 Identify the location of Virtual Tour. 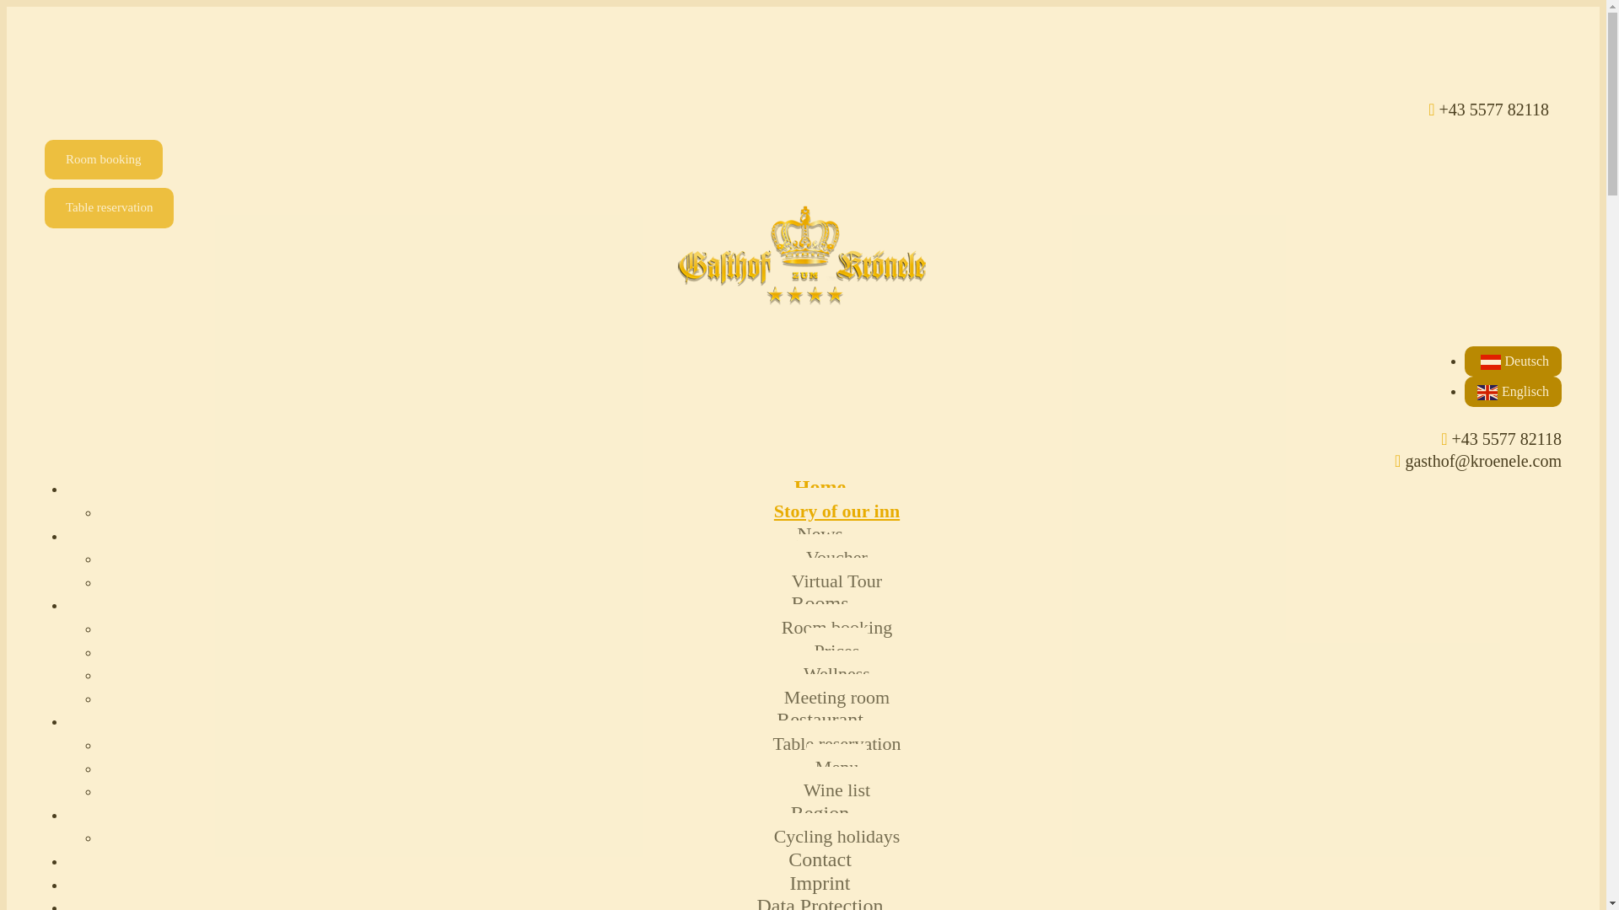
(836, 581).